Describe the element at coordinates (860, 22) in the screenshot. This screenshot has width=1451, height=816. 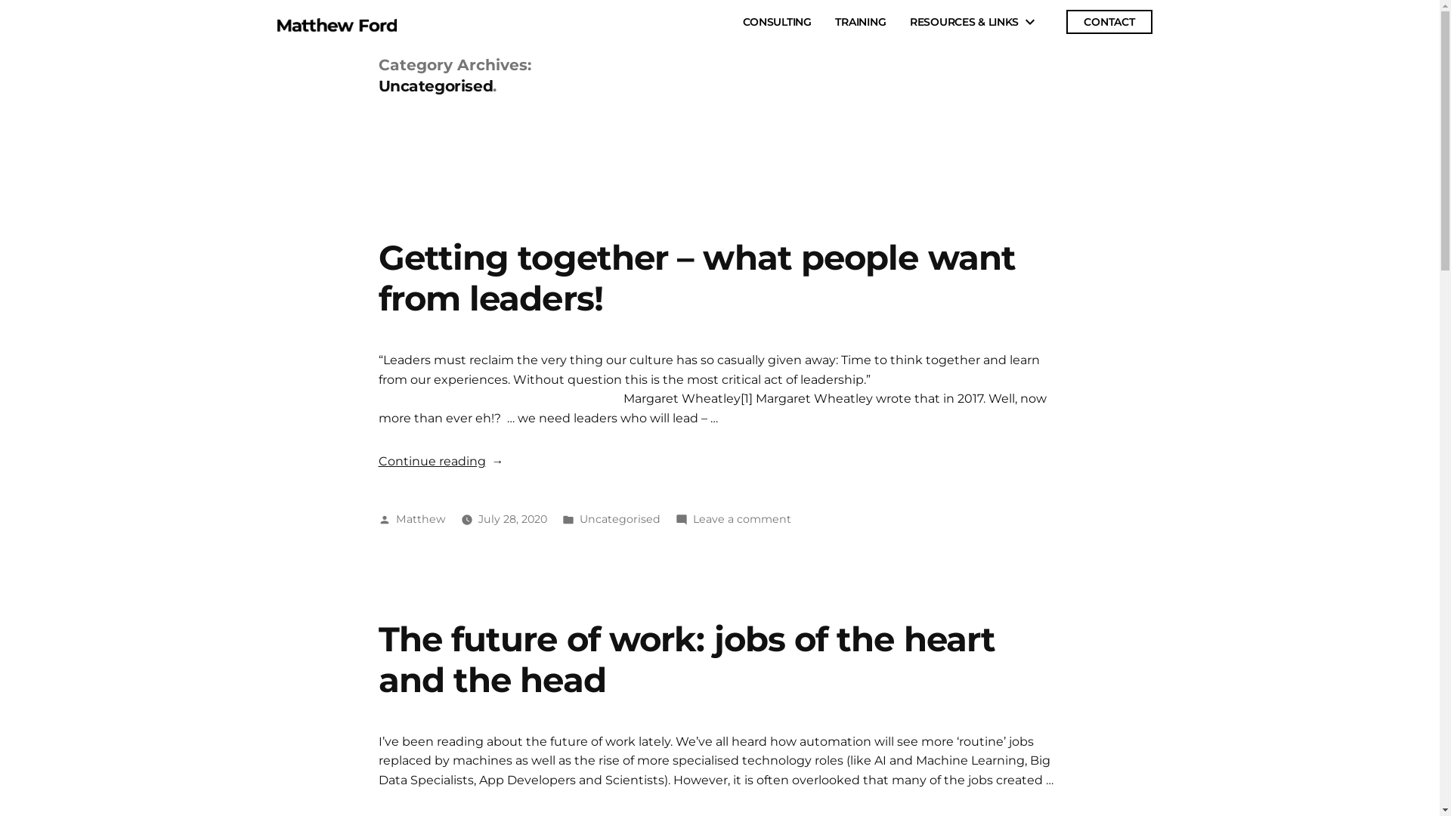
I see `TRAINING` at that location.